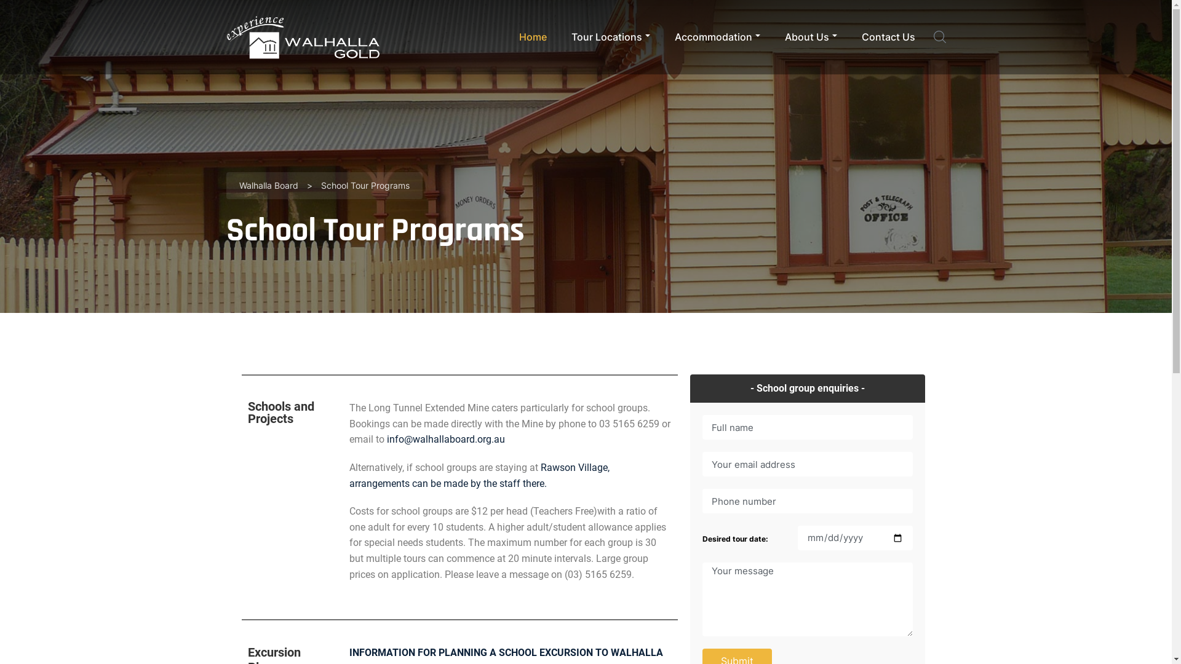 This screenshot has width=1181, height=664. I want to click on Walhalla Board, so click(268, 186).